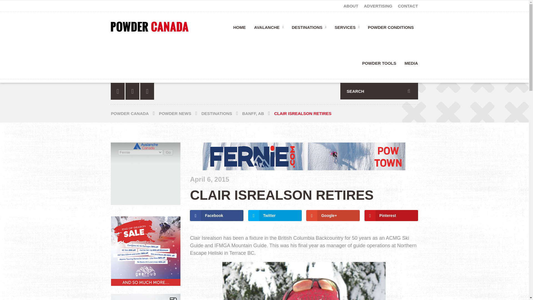  I want to click on Go to the Banff, AB Category archives., so click(258, 113).